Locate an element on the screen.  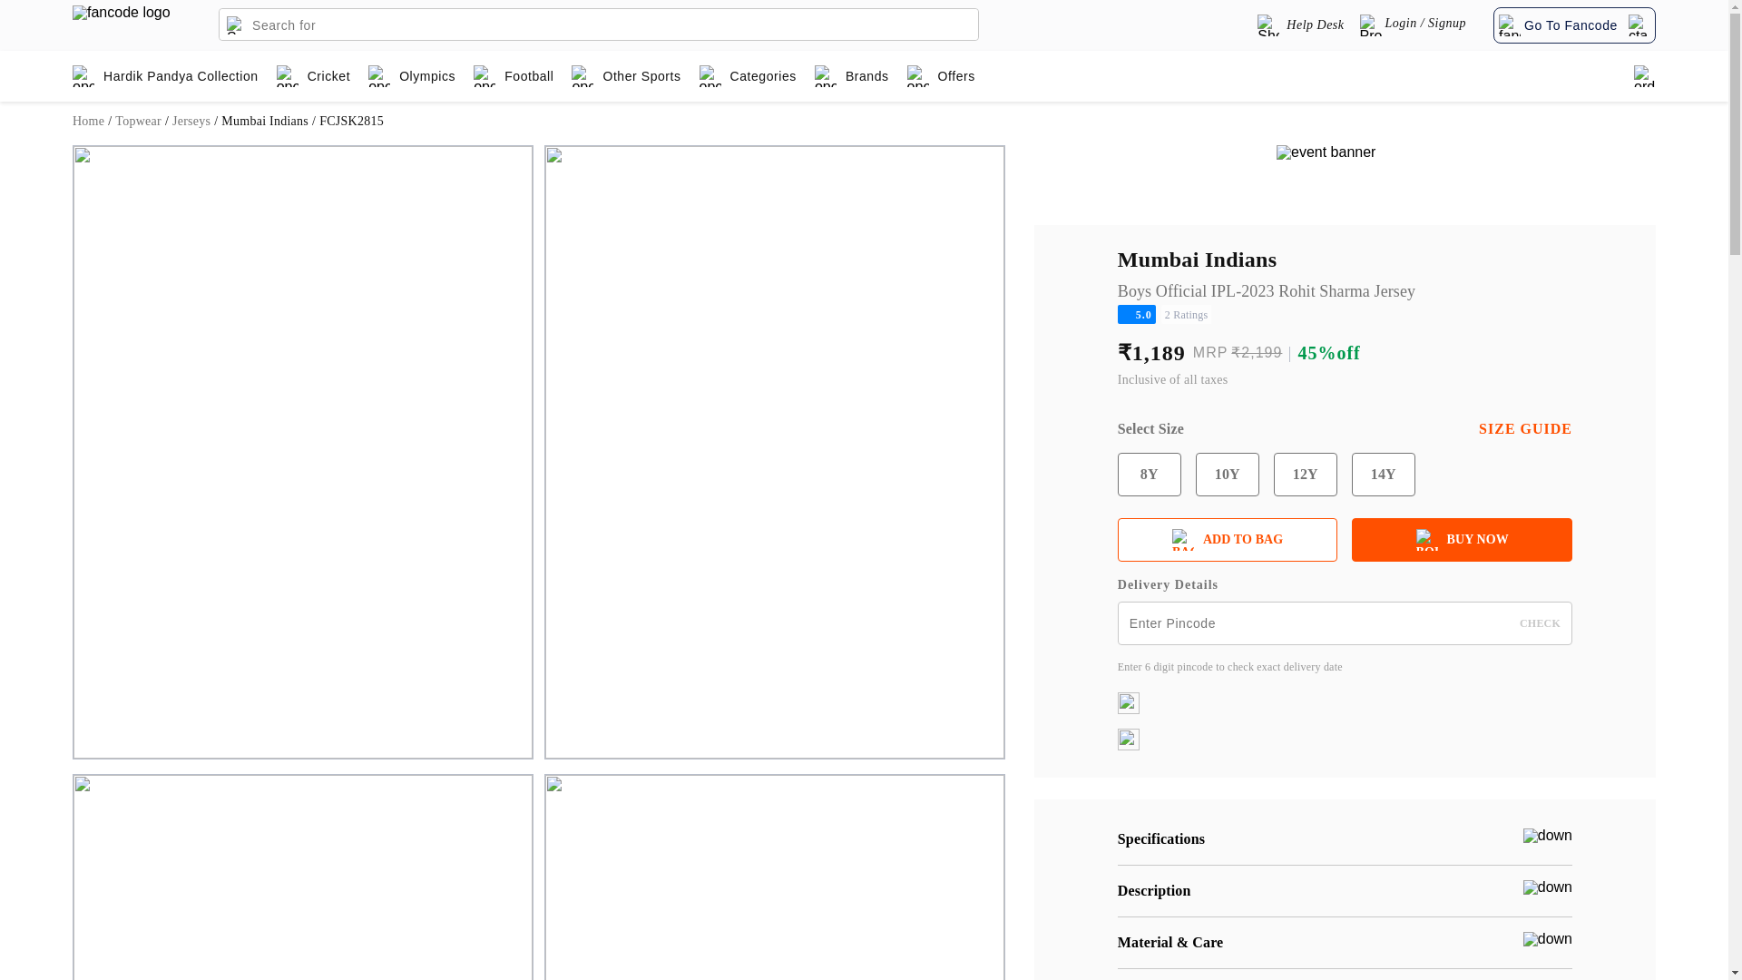
Go To Fancode is located at coordinates (1572, 24).